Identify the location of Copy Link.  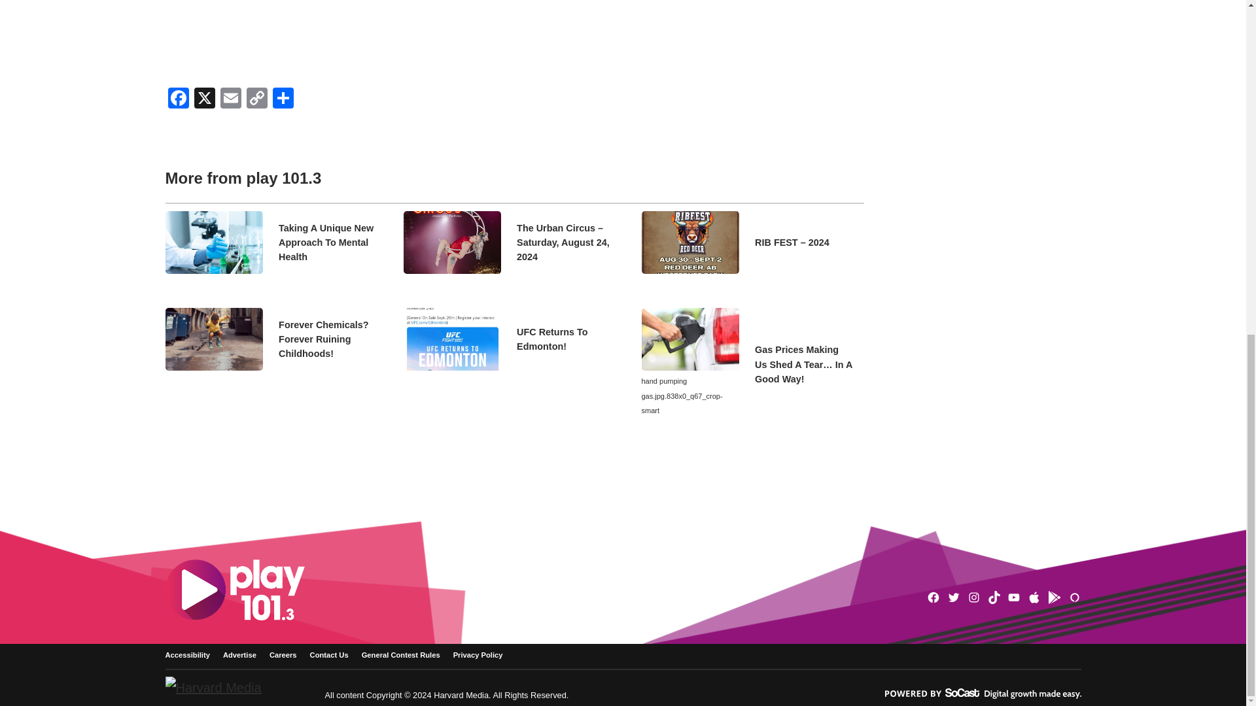
(256, 99).